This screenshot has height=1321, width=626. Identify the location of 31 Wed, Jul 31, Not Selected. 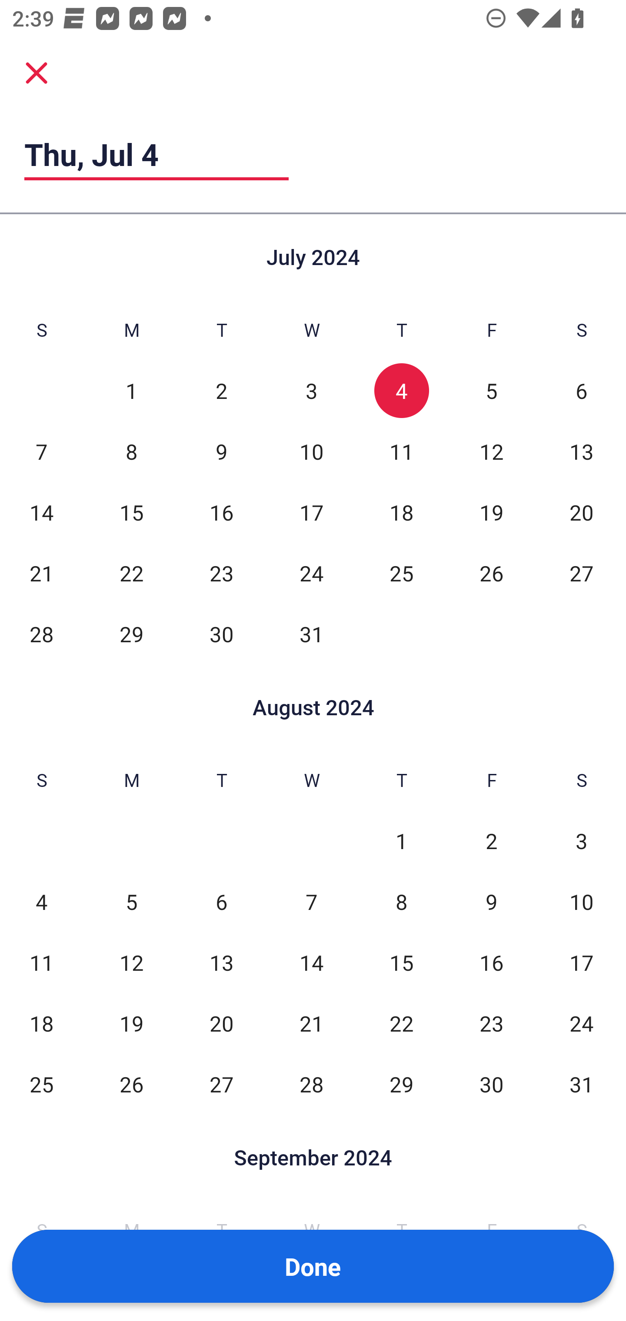
(311, 634).